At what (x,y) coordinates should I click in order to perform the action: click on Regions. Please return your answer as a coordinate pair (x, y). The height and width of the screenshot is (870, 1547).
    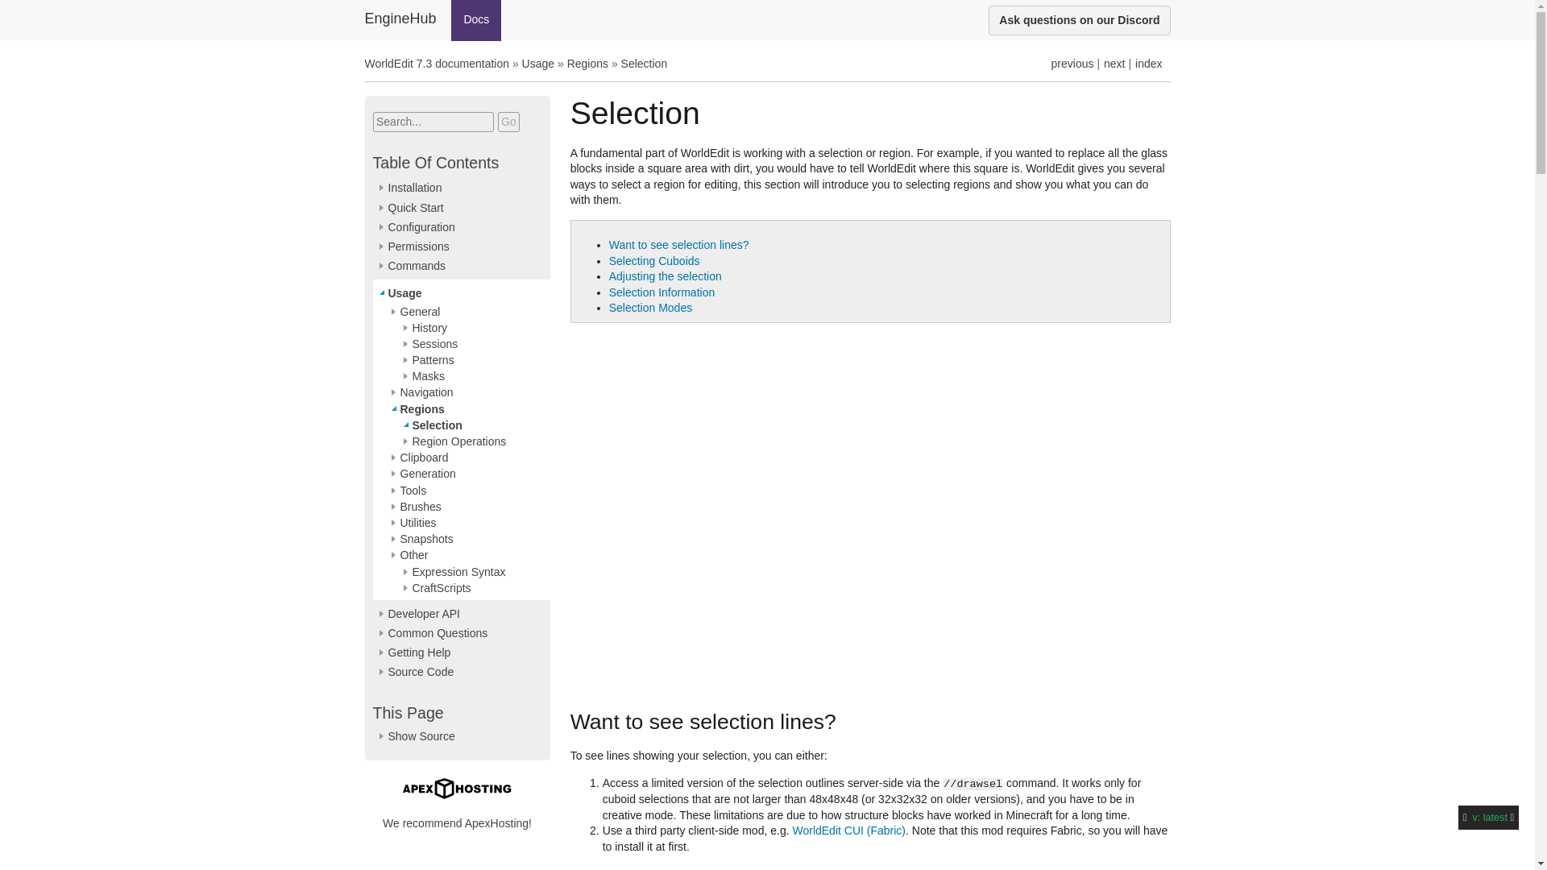
    Looking at the image, I should click on (1072, 64).